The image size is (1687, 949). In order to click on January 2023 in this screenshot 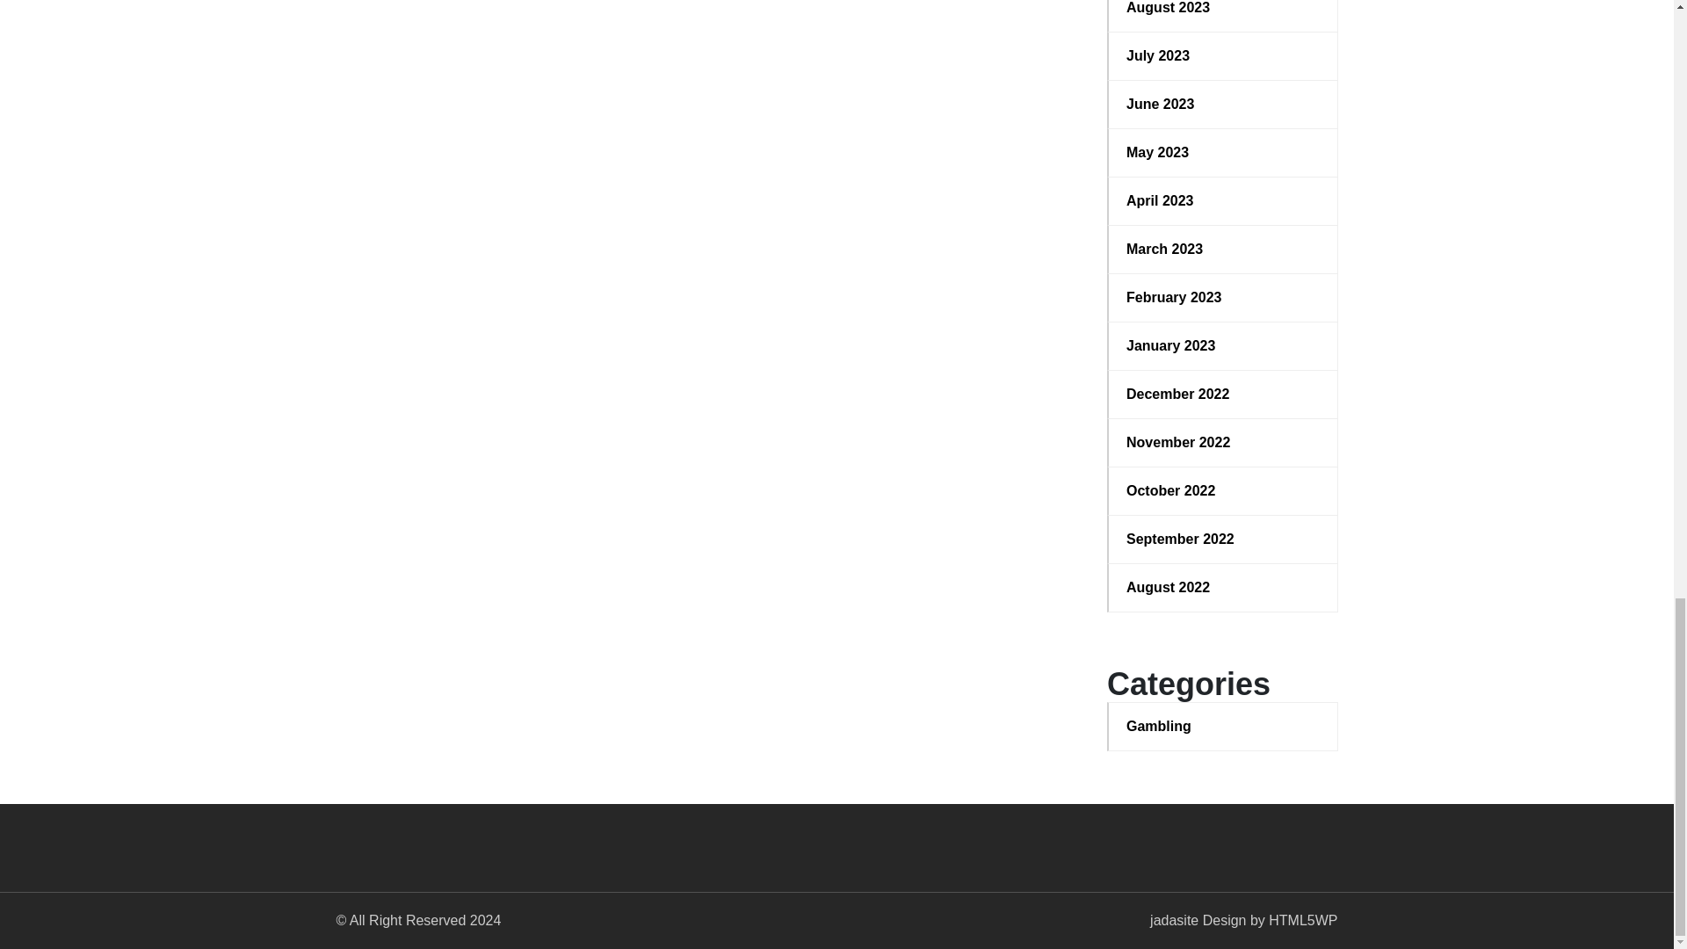, I will do `click(1223, 346)`.